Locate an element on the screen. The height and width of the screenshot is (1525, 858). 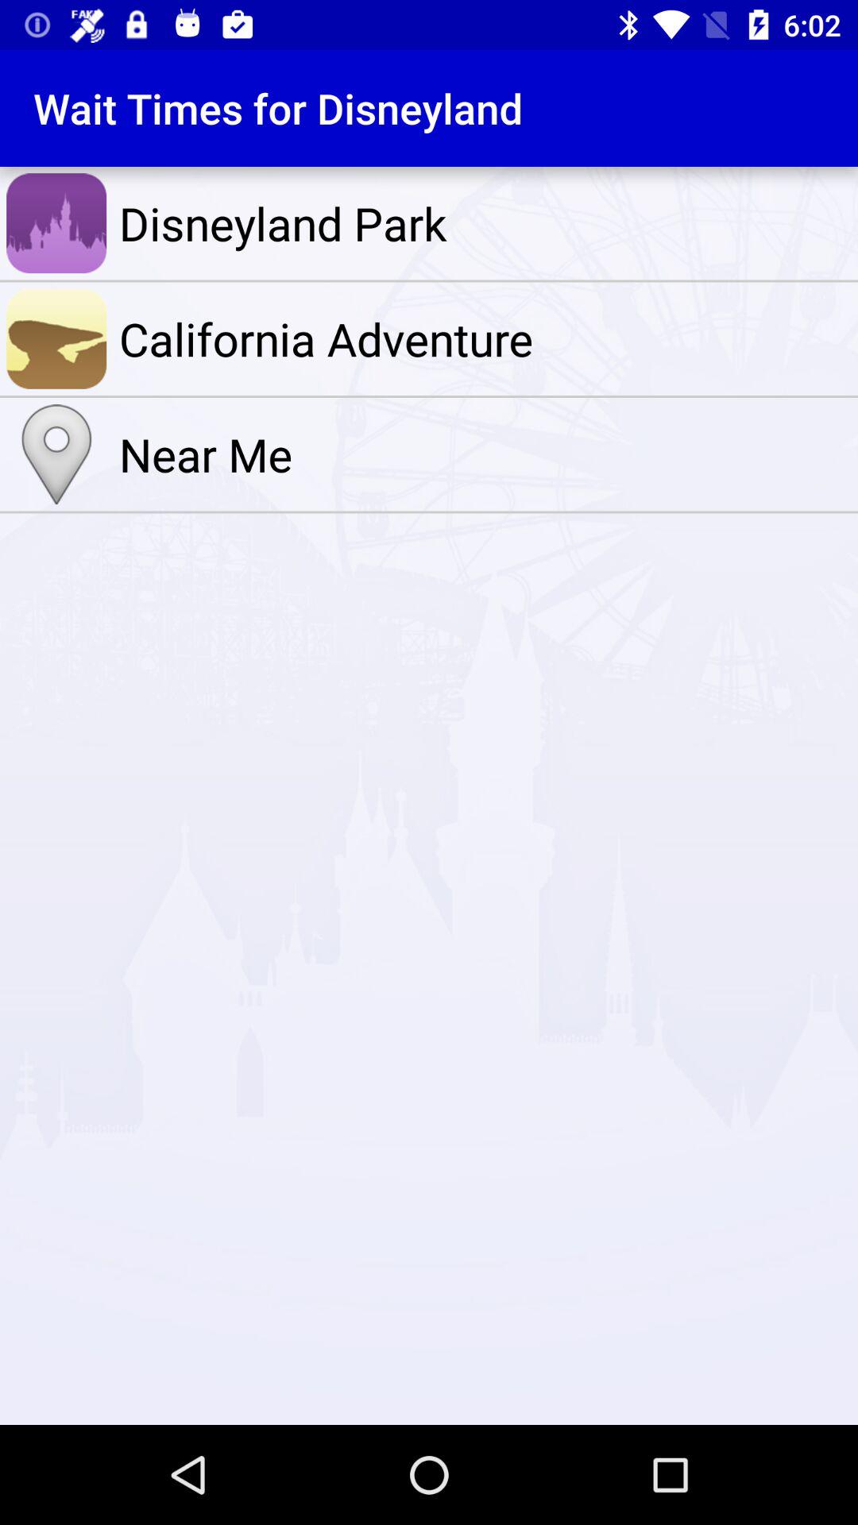
open item below the wait times for is located at coordinates (485, 223).